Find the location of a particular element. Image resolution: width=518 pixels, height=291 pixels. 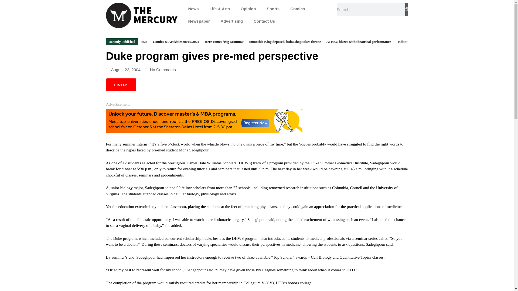

Newspaper is located at coordinates (199, 21).